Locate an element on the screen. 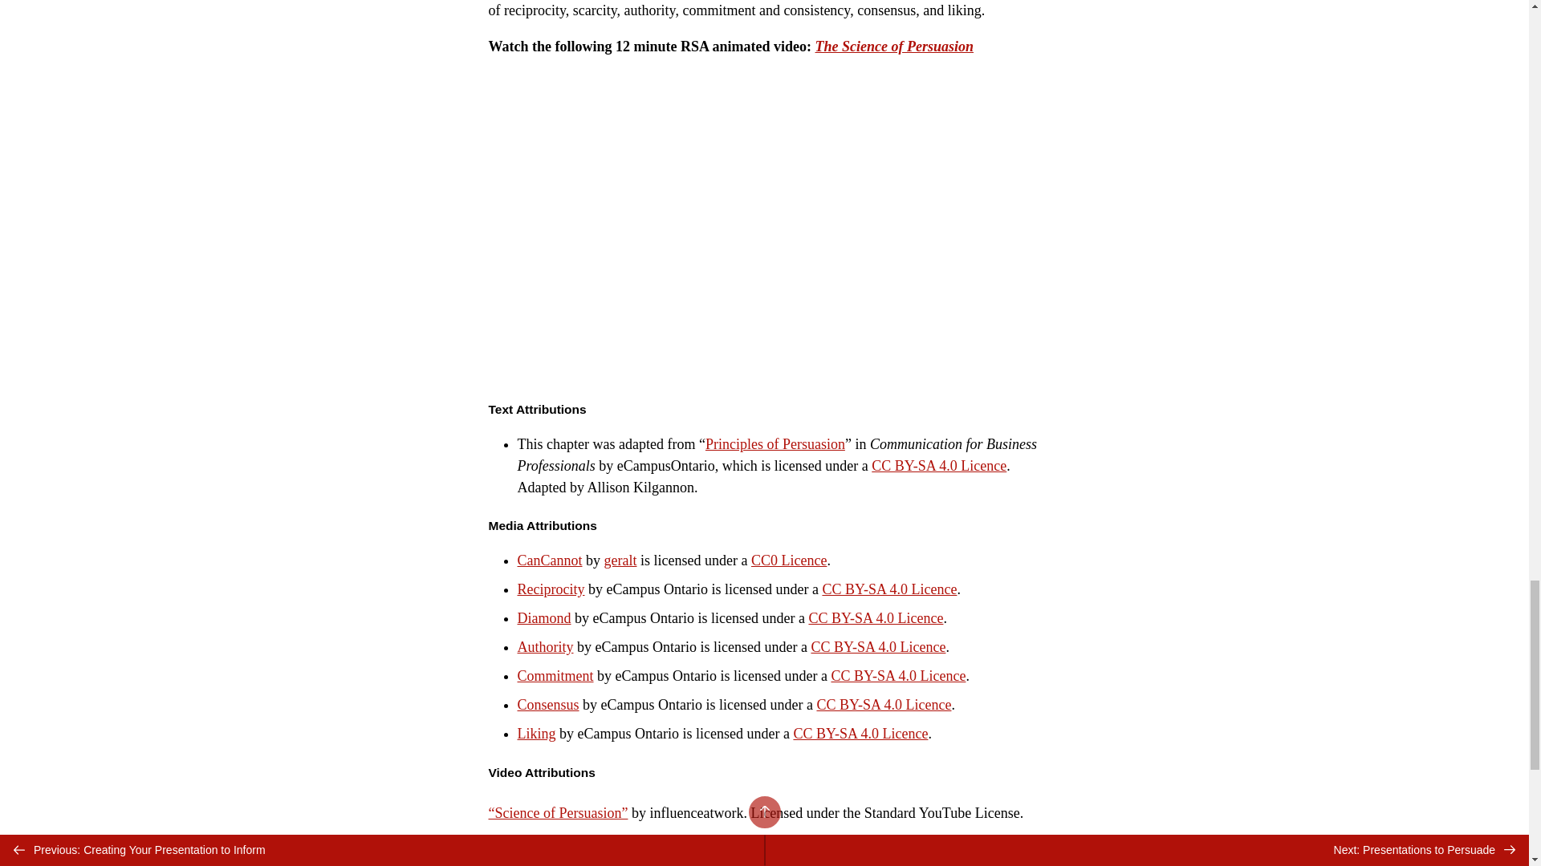 This screenshot has height=866, width=1541. The Science of Persuasion is located at coordinates (894, 47).